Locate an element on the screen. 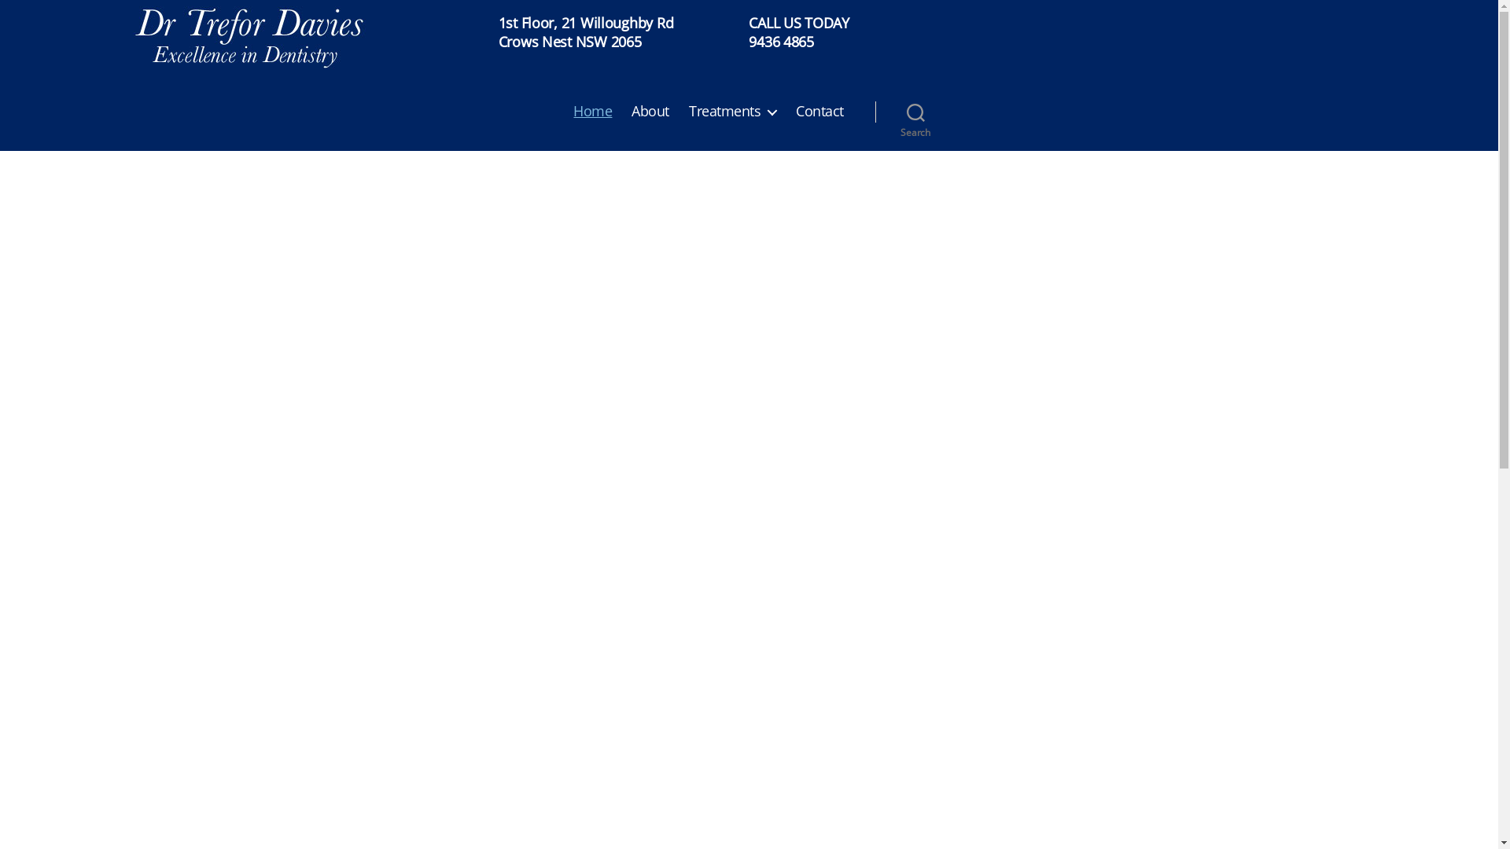 The height and width of the screenshot is (849, 1510). CALL US TODAY
9436 4865 is located at coordinates (799, 32).